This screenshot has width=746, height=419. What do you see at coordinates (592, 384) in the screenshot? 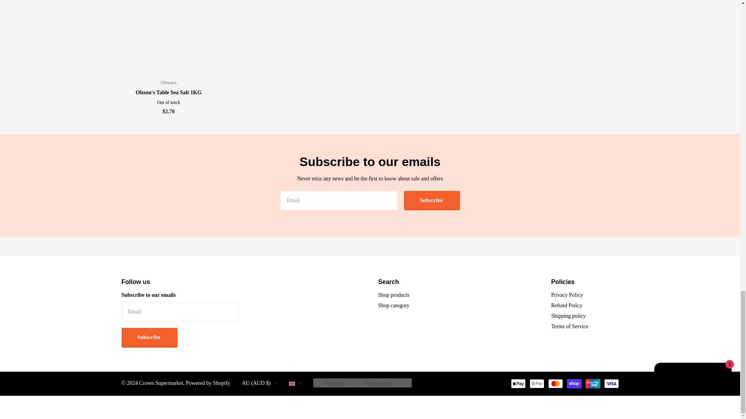
I see `Union Pay` at bounding box center [592, 384].